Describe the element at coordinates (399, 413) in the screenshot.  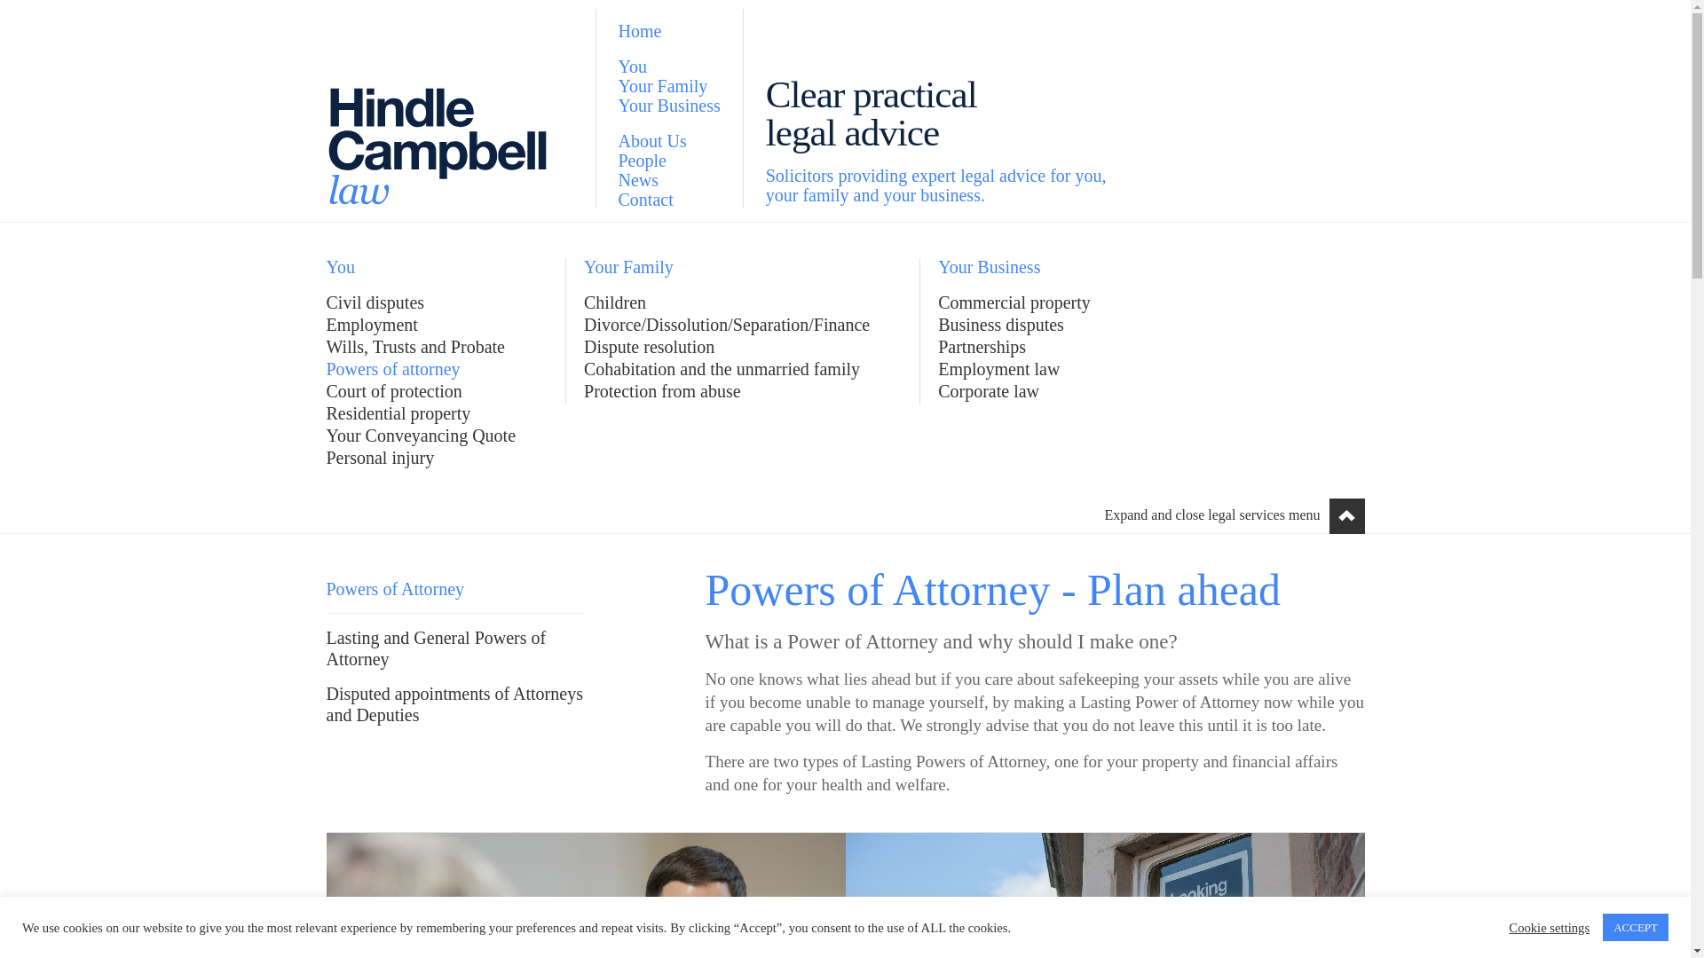
I see `Residential property` at that location.